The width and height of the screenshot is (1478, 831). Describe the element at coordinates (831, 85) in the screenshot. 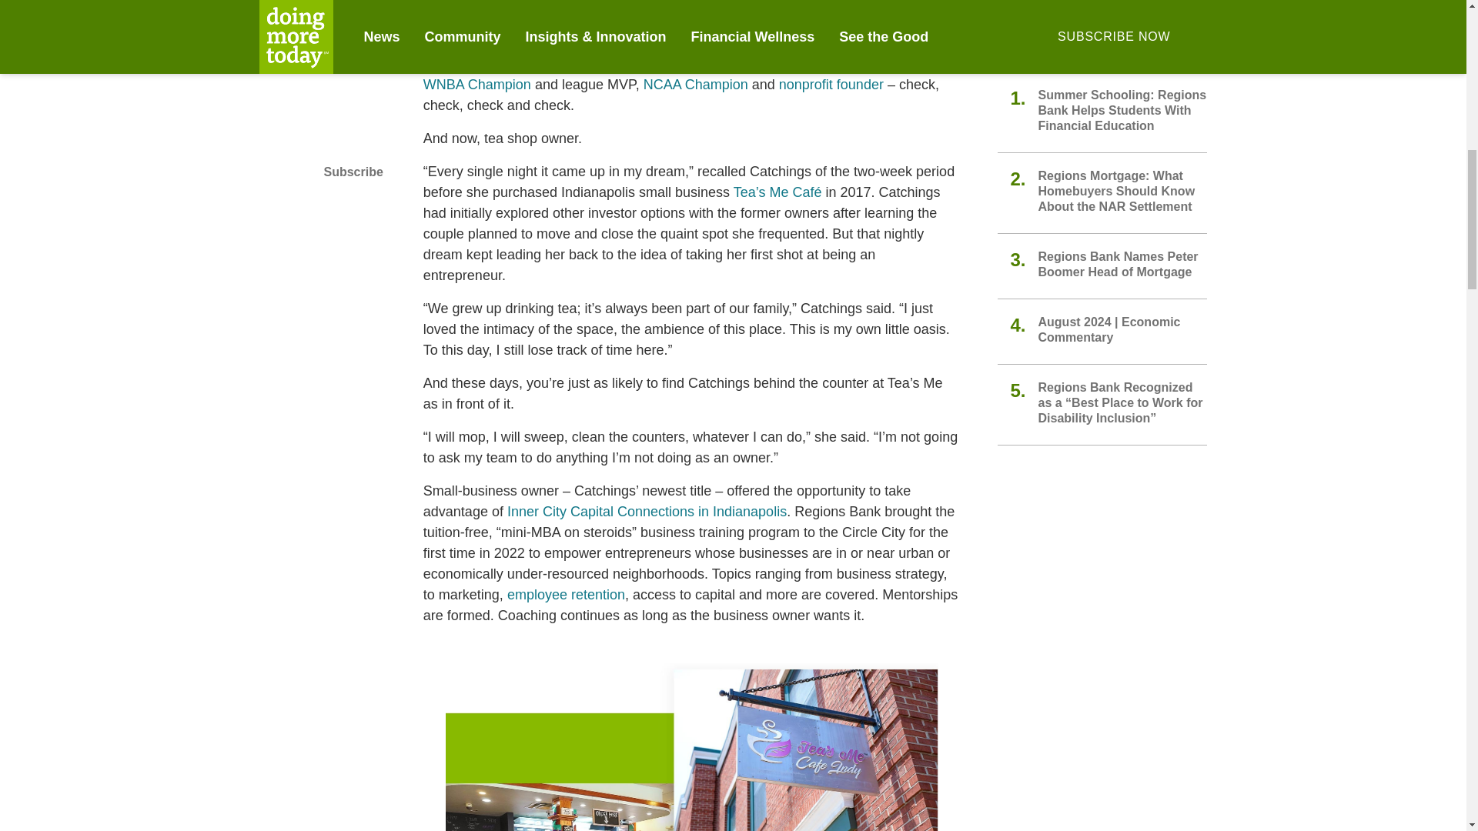

I see `nonprofit founder` at that location.